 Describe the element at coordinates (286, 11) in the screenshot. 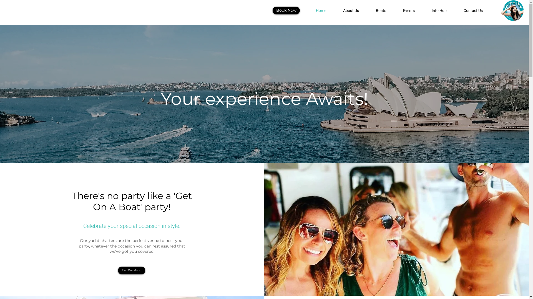

I see `Book Now` at that location.